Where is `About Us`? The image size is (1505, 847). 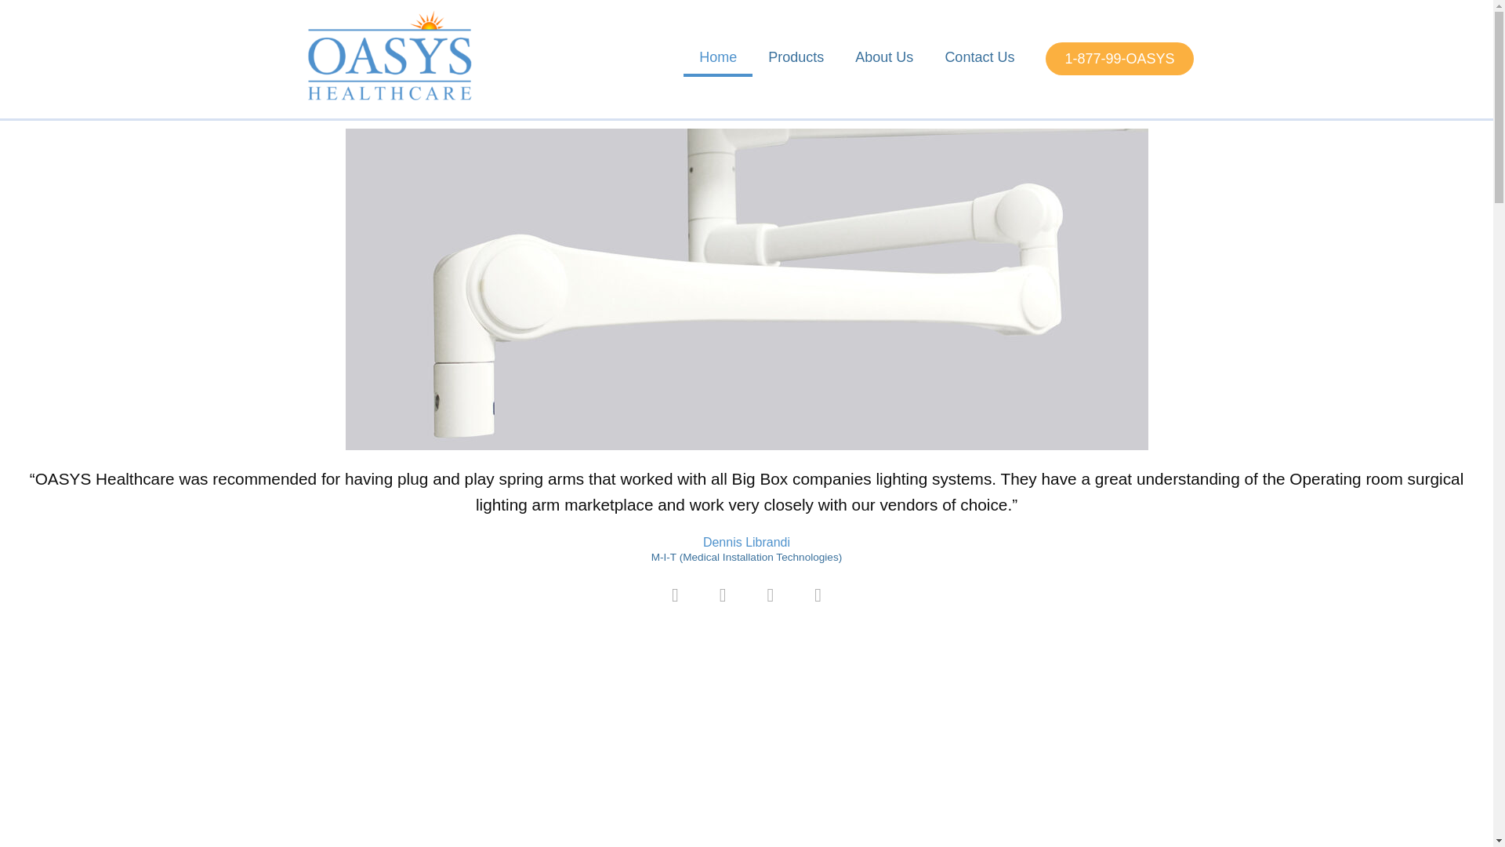 About Us is located at coordinates (884, 56).